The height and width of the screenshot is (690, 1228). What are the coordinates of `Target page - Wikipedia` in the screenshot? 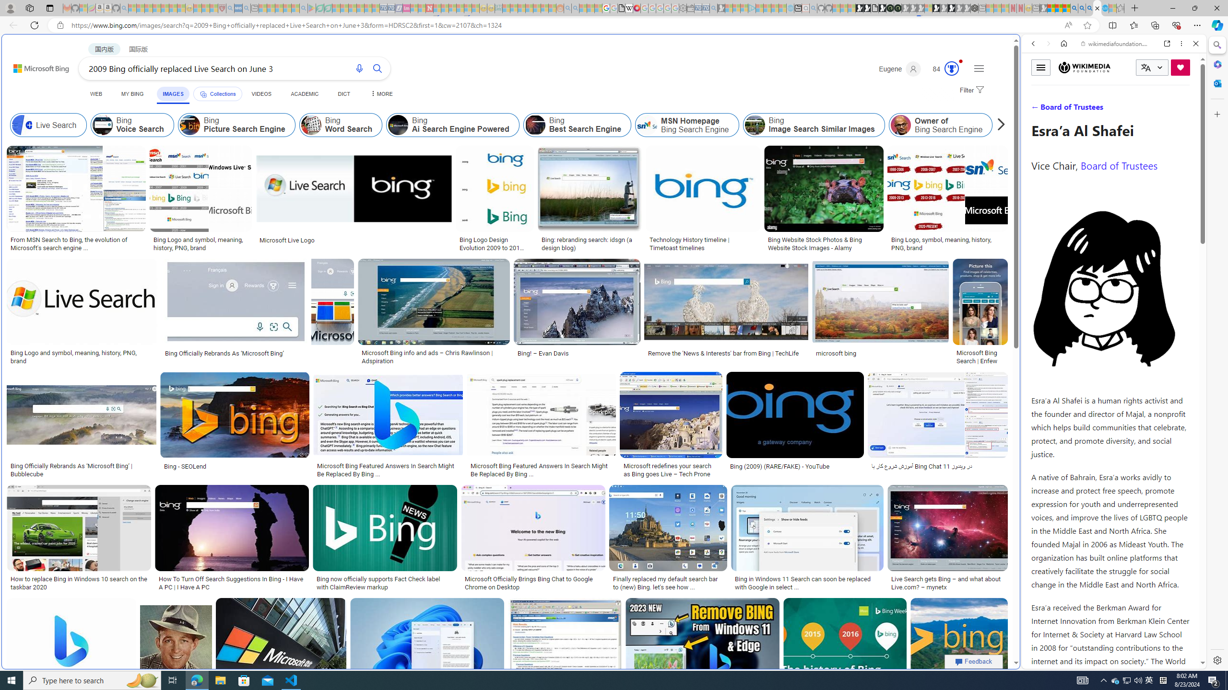 It's located at (629, 8).